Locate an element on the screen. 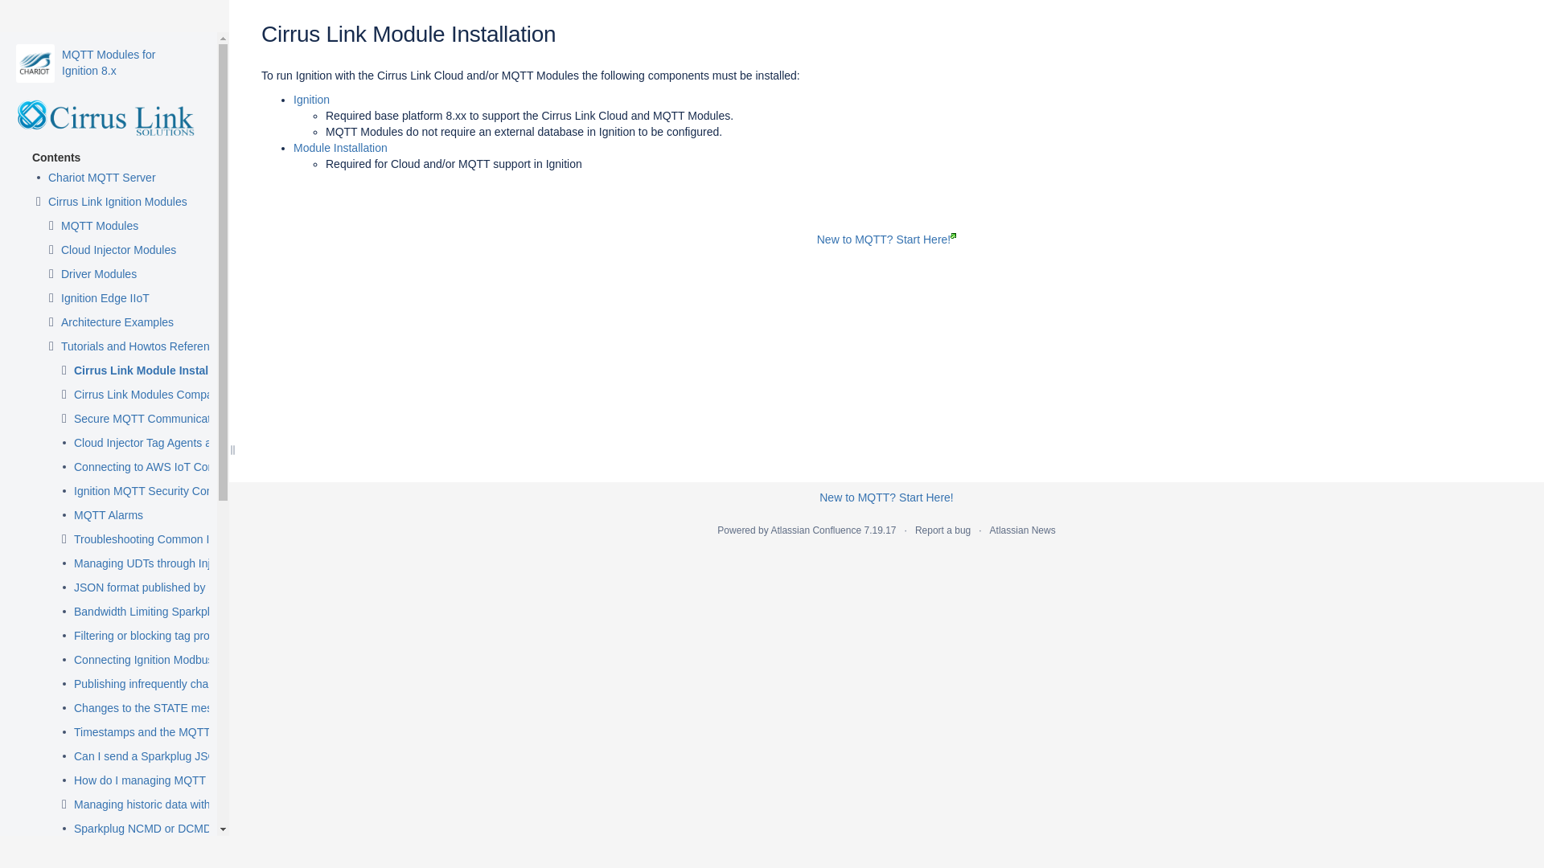 This screenshot has height=868, width=1544. MQTT Modules for Ignition 8.x is located at coordinates (35, 63).